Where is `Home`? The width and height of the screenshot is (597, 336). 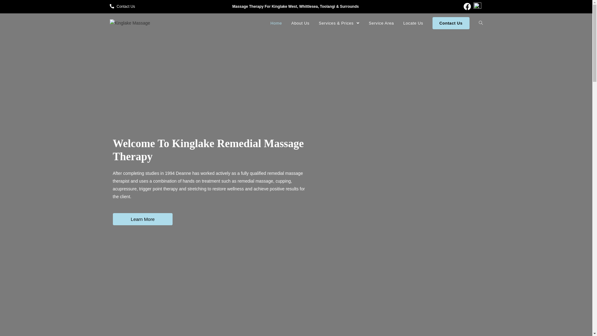 Home is located at coordinates (276, 23).